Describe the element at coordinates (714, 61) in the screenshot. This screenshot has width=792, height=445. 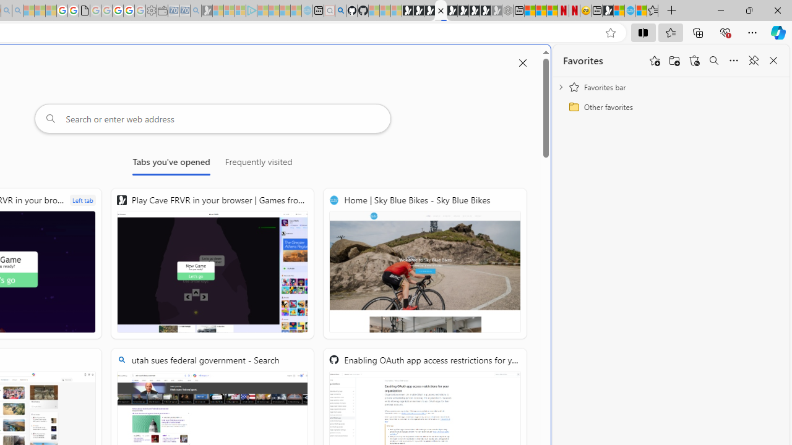
I see `Search favorites` at that location.